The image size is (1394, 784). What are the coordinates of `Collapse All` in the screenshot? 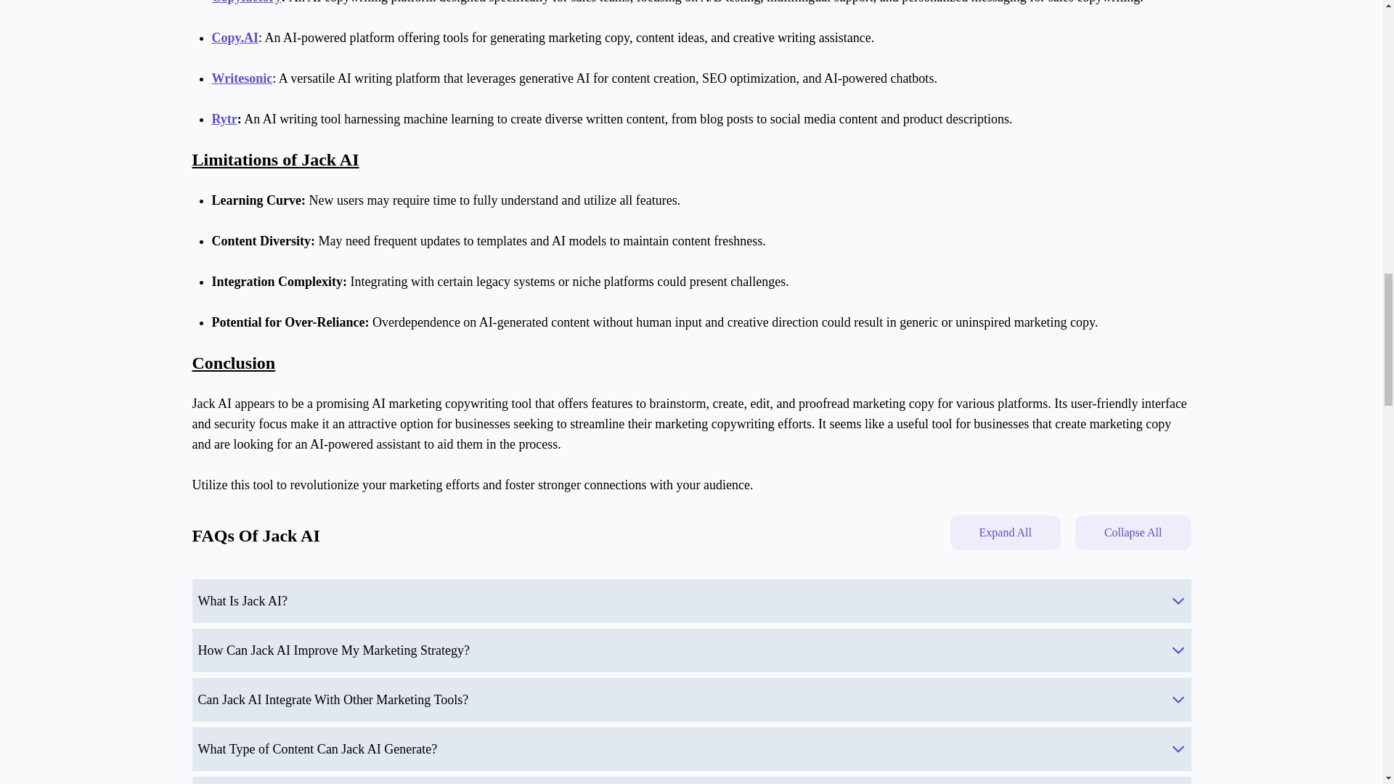 It's located at (1133, 533).